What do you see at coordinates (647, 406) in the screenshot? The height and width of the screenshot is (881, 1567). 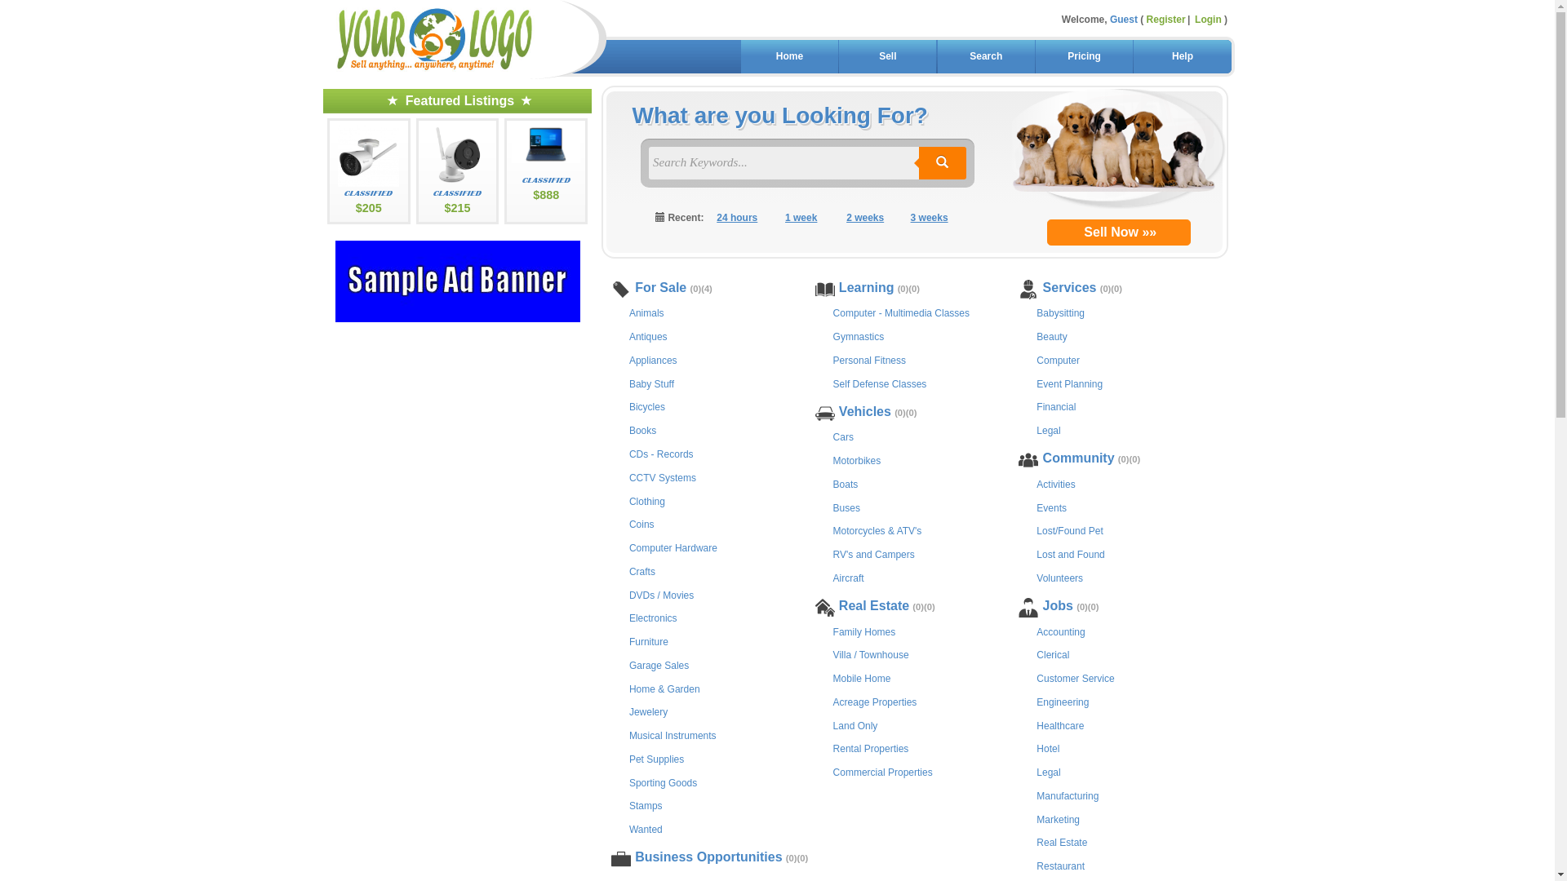 I see `Bicycles` at bounding box center [647, 406].